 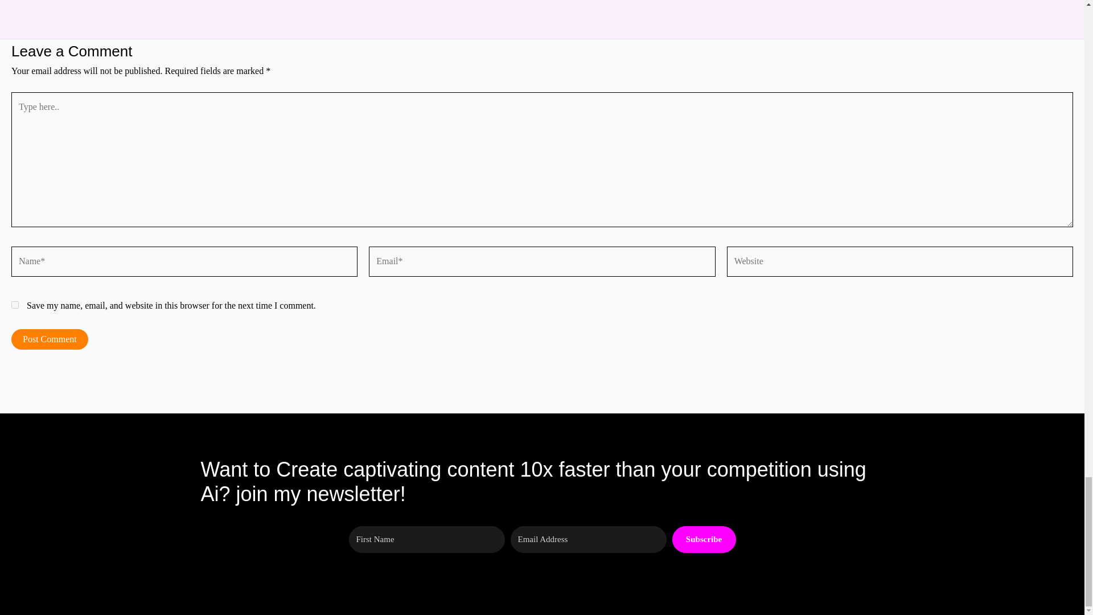 I want to click on yes, so click(x=15, y=305).